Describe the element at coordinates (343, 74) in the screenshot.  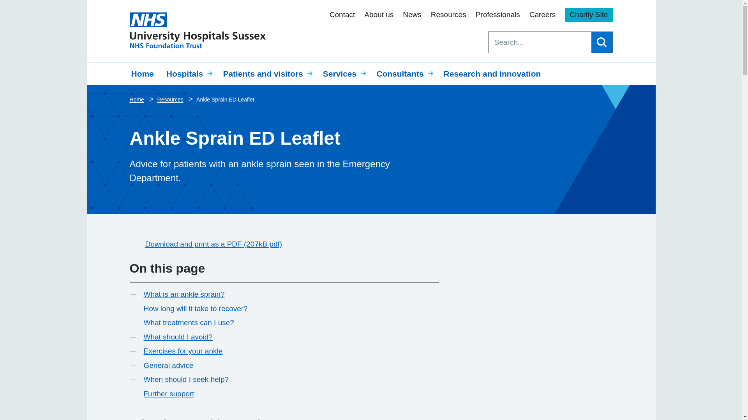
I see `Services` at that location.